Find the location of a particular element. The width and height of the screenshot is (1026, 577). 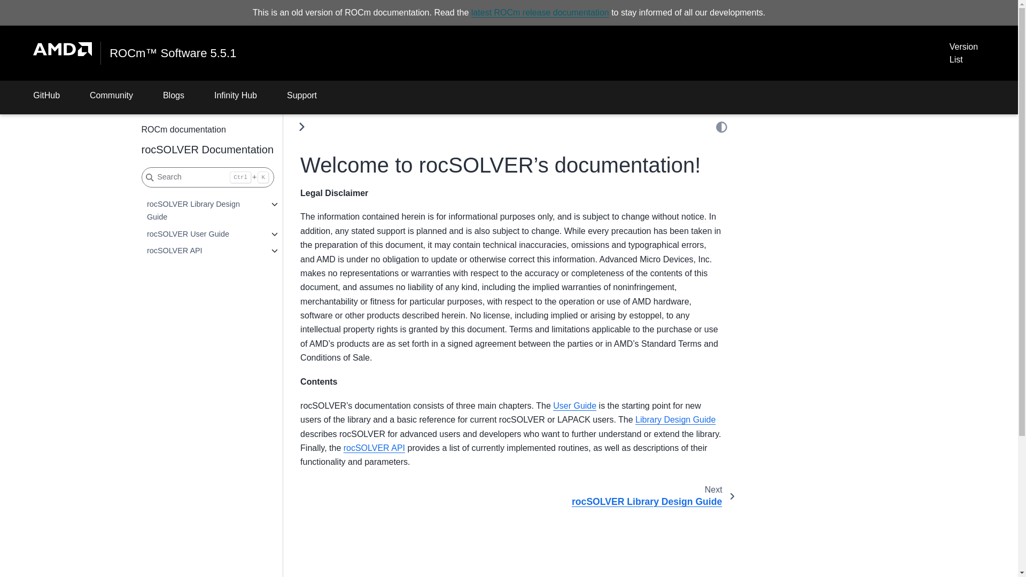

Community is located at coordinates (111, 97).